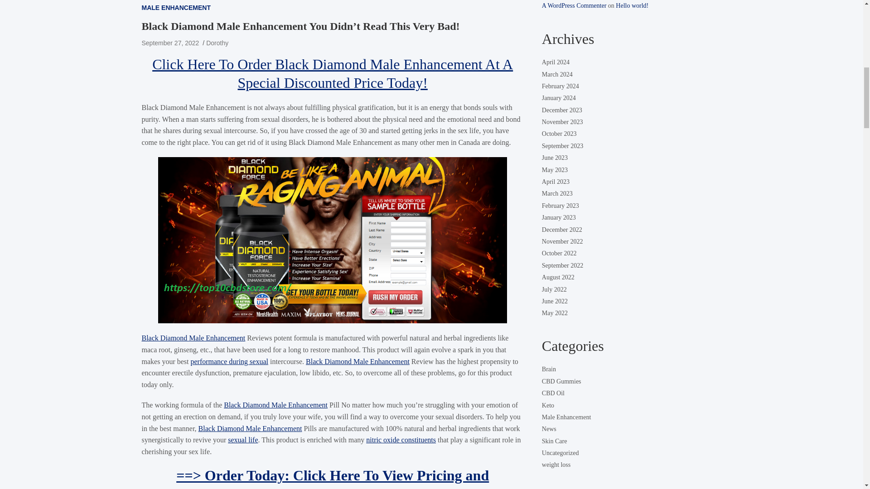 Image resolution: width=870 pixels, height=489 pixels. Describe the element at coordinates (250, 428) in the screenshot. I see `Black Diamond Male Enhancement` at that location.